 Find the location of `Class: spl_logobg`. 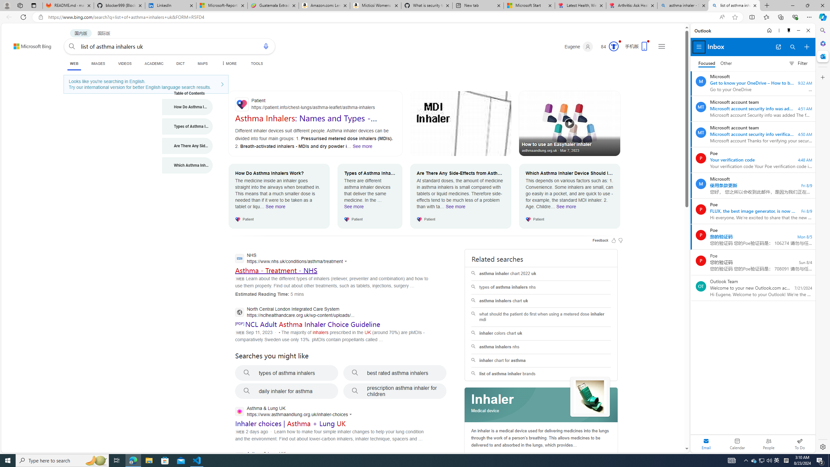

Class: spl_logobg is located at coordinates (541, 405).